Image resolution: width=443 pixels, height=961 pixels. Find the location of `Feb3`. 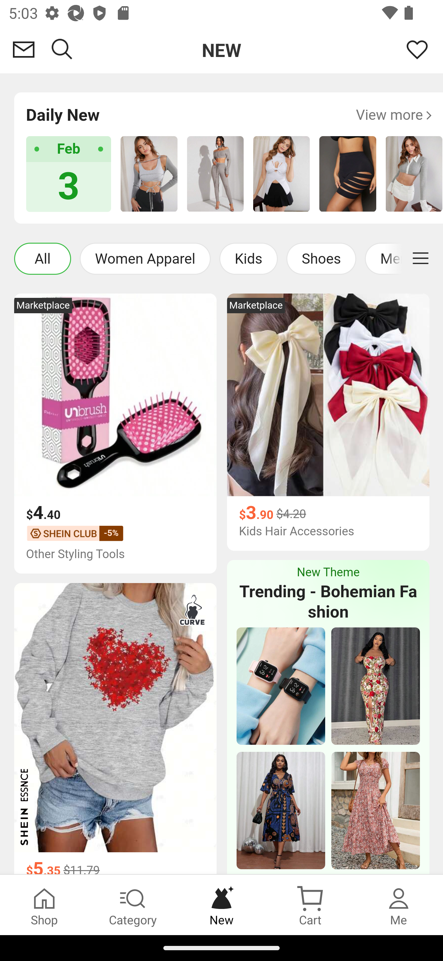

Feb3 is located at coordinates (69, 174).